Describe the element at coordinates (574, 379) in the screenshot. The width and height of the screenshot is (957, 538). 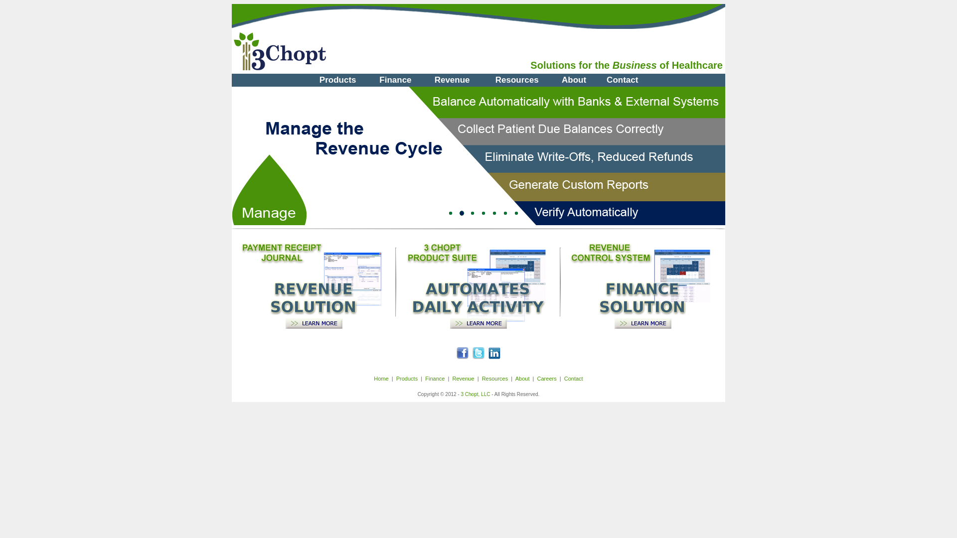
I see `Contact` at that location.